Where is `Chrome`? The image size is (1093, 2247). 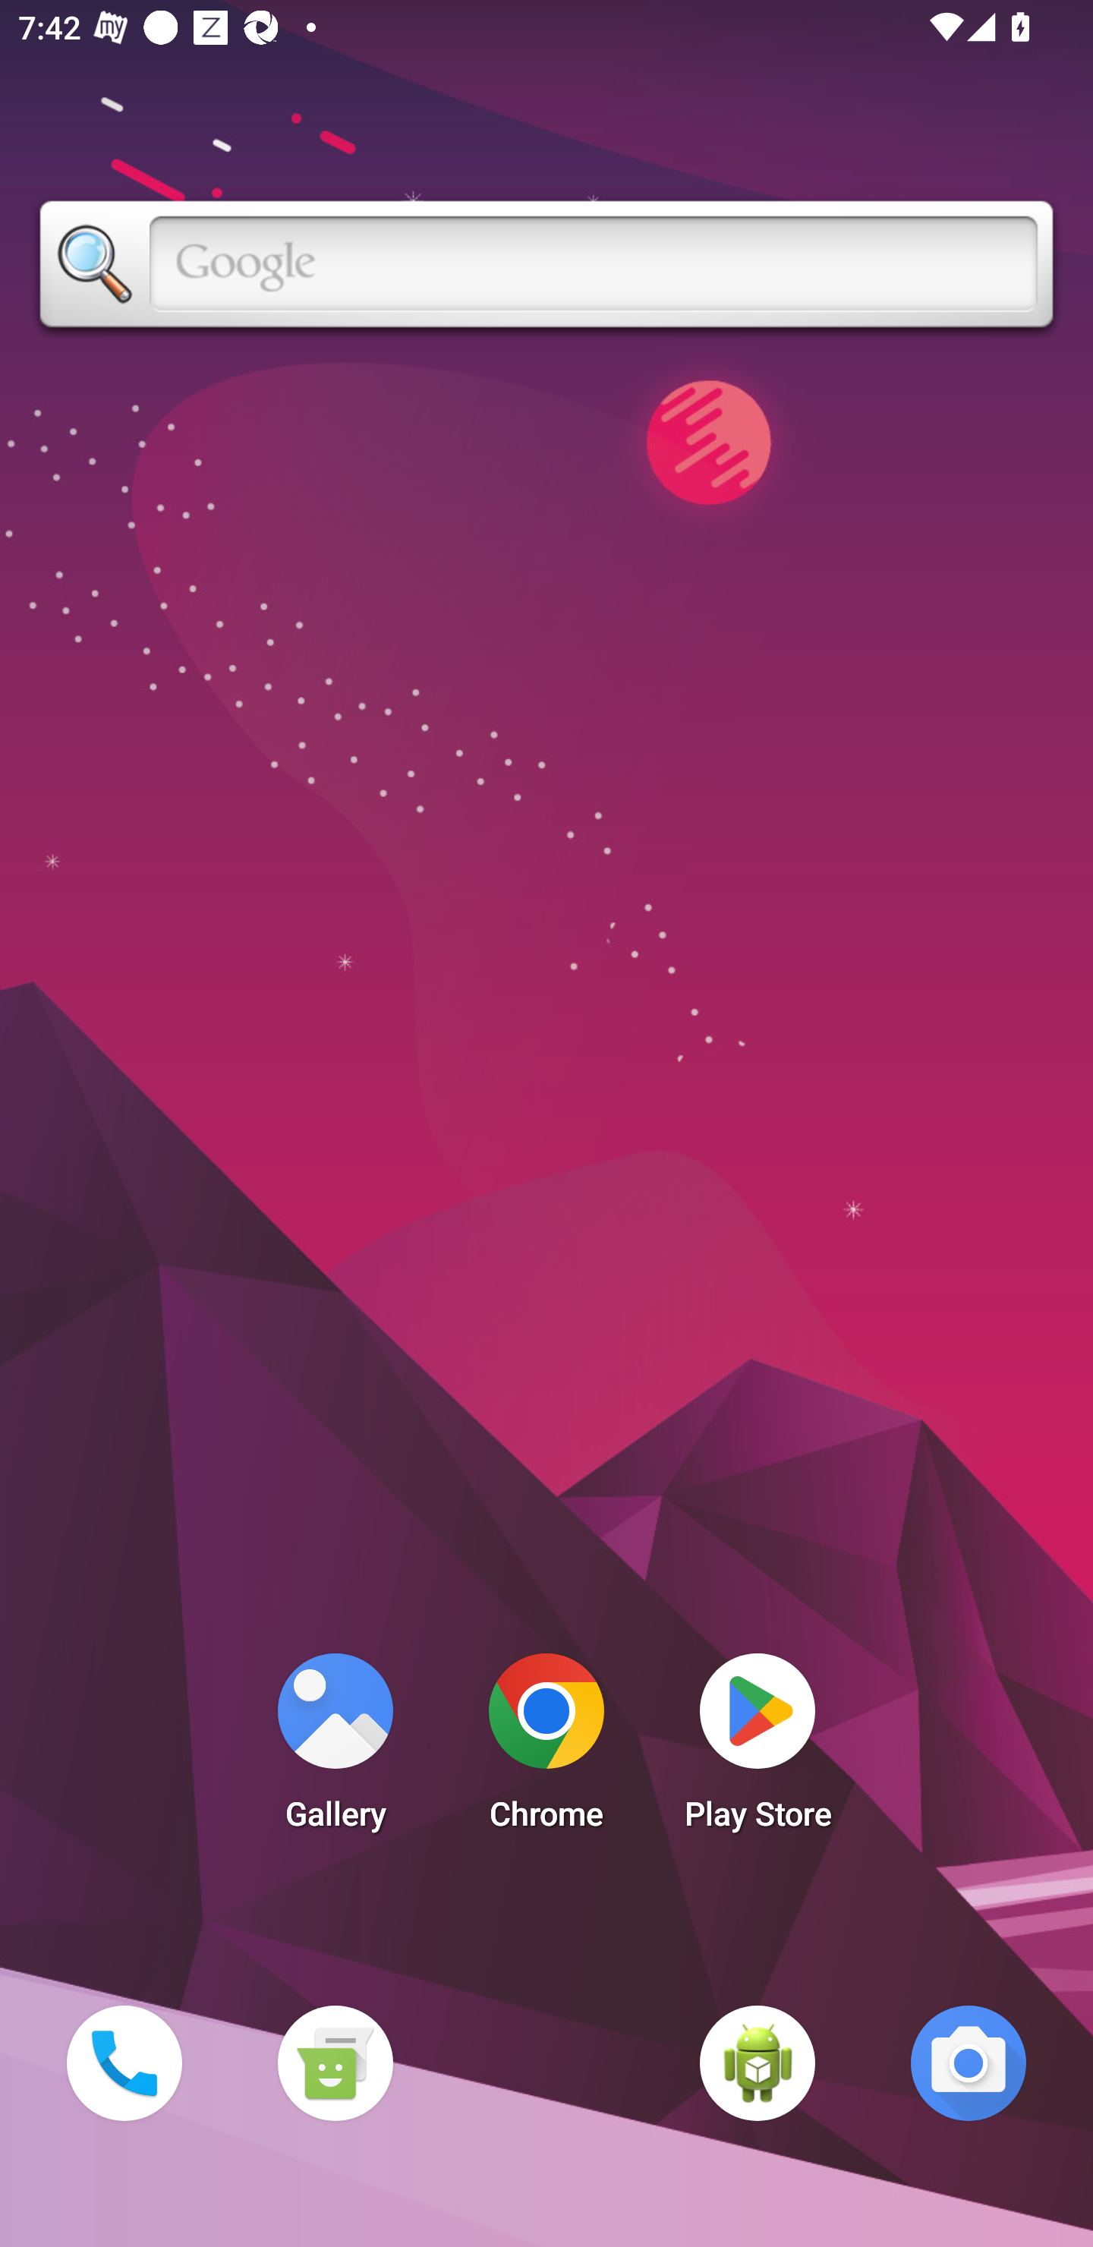 Chrome is located at coordinates (546, 1749).